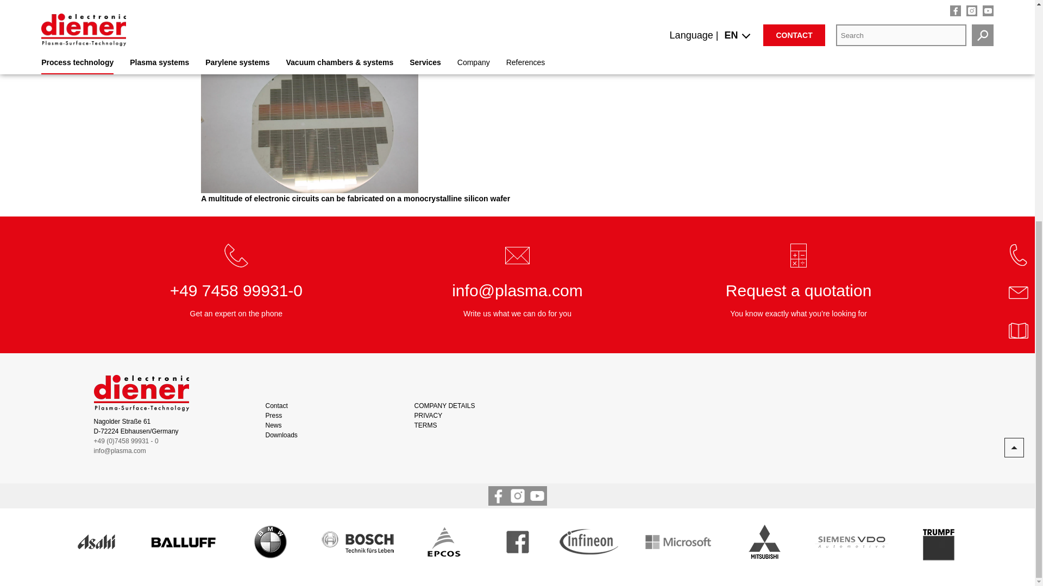  What do you see at coordinates (239, 13) in the screenshot?
I see `Opens internal link in current window` at bounding box center [239, 13].